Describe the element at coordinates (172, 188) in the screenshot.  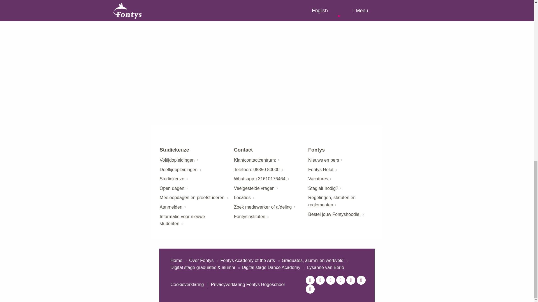
I see `Open dagen bij Fontys` at that location.